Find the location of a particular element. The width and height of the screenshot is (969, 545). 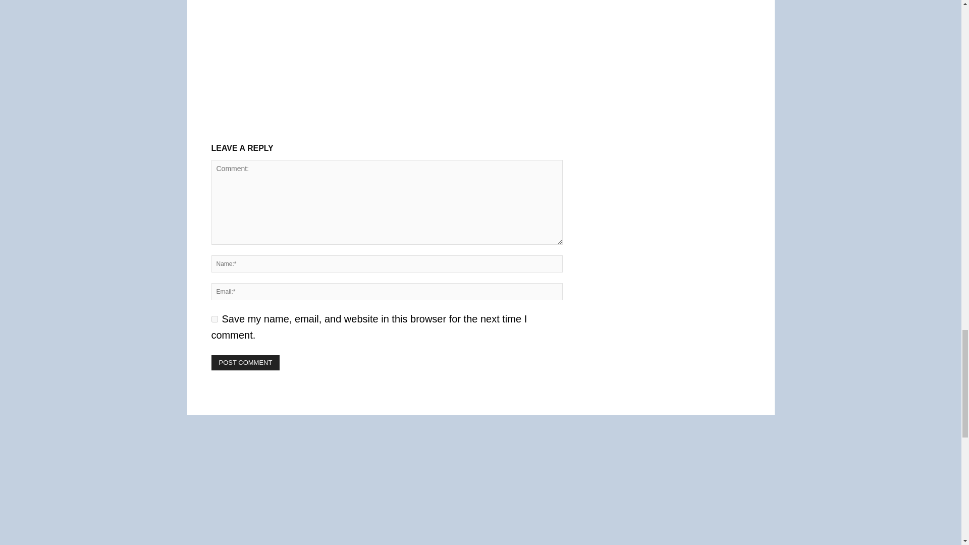

yes is located at coordinates (214, 319).